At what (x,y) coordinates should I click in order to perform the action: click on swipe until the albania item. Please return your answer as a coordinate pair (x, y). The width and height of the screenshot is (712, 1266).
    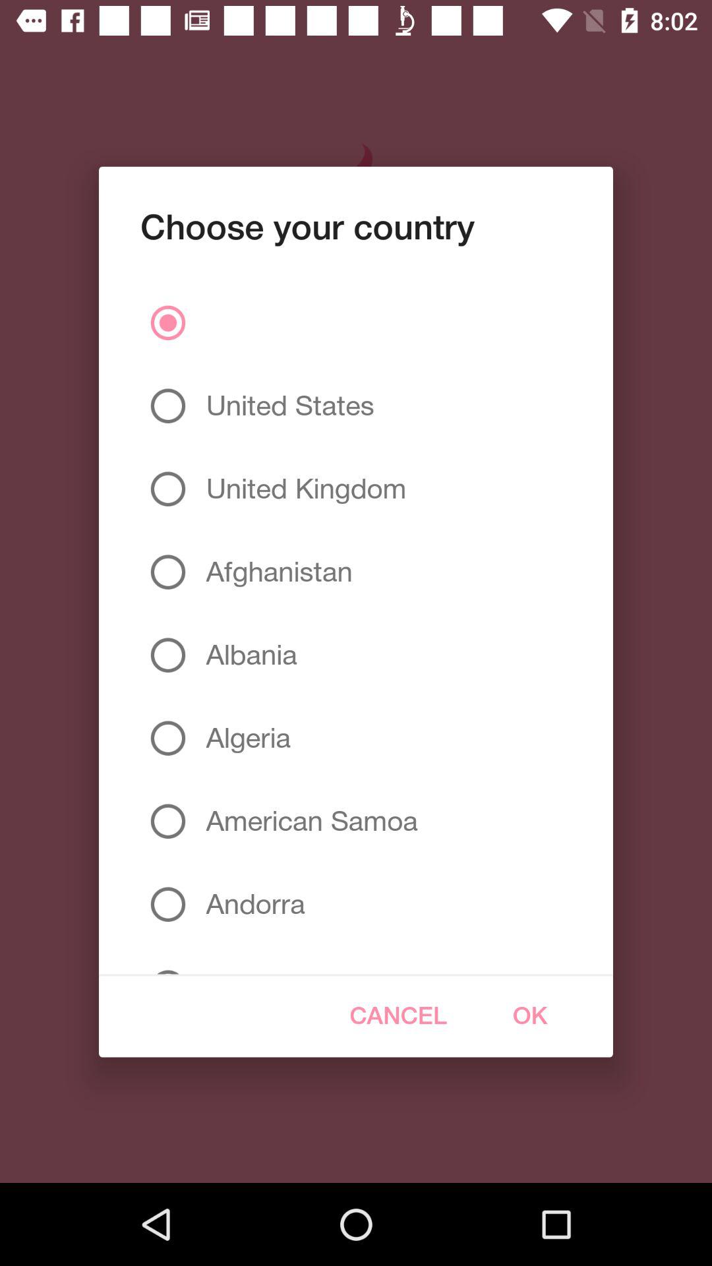
    Looking at the image, I should click on (247, 655).